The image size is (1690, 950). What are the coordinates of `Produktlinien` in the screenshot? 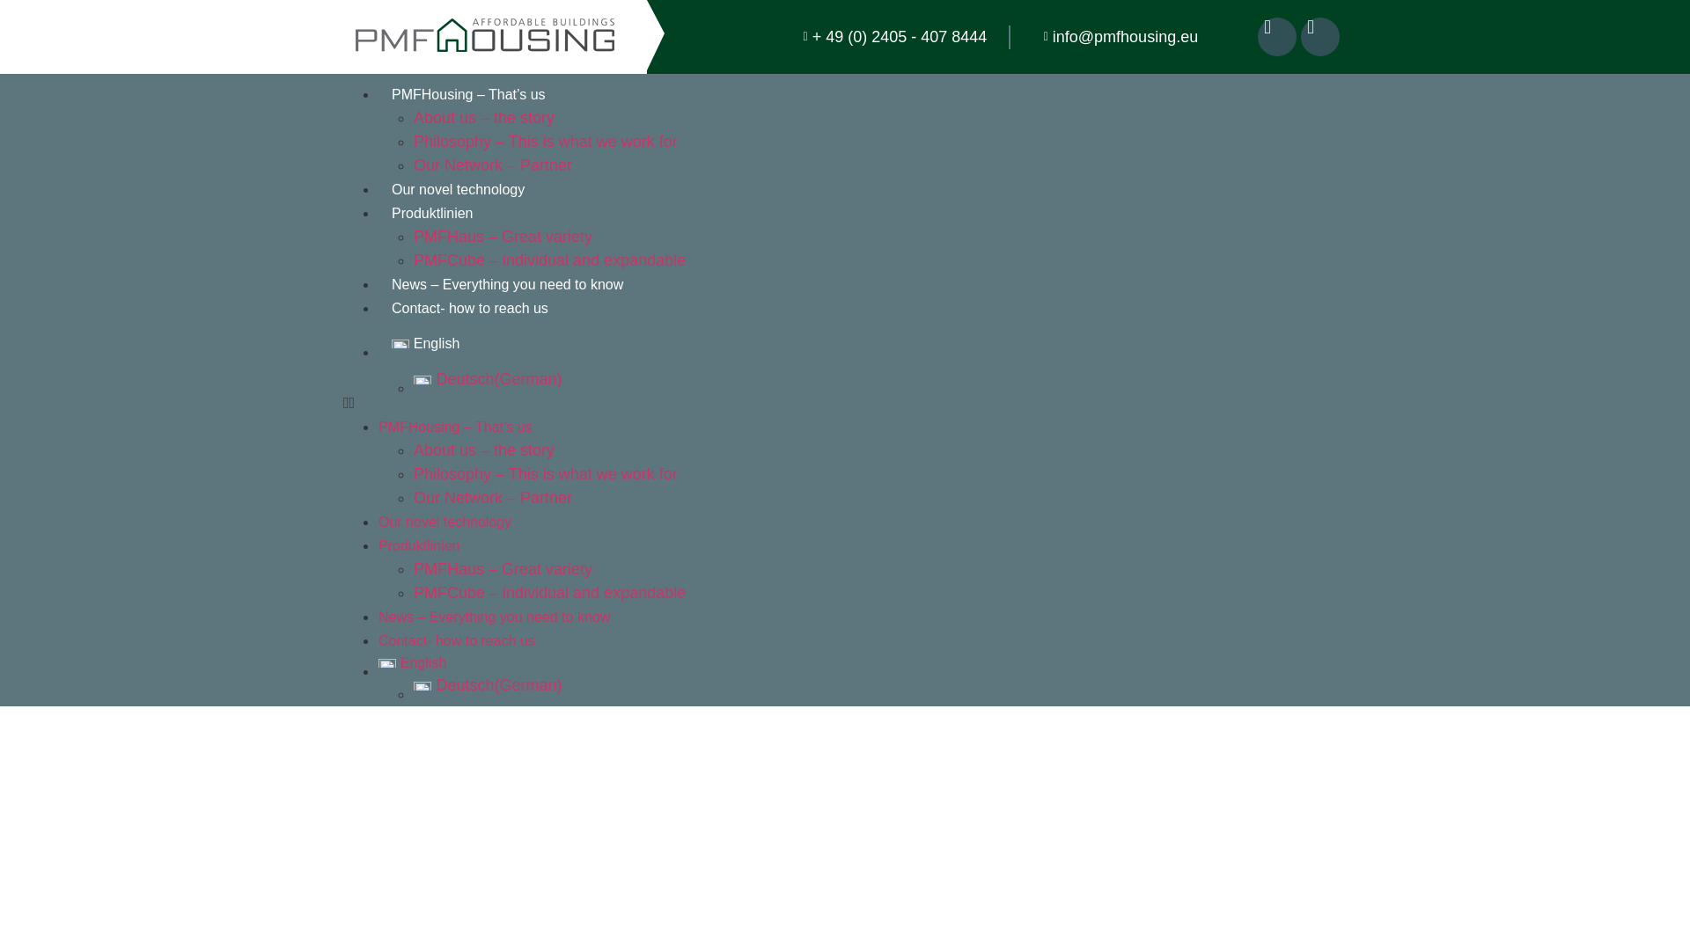 It's located at (419, 545).